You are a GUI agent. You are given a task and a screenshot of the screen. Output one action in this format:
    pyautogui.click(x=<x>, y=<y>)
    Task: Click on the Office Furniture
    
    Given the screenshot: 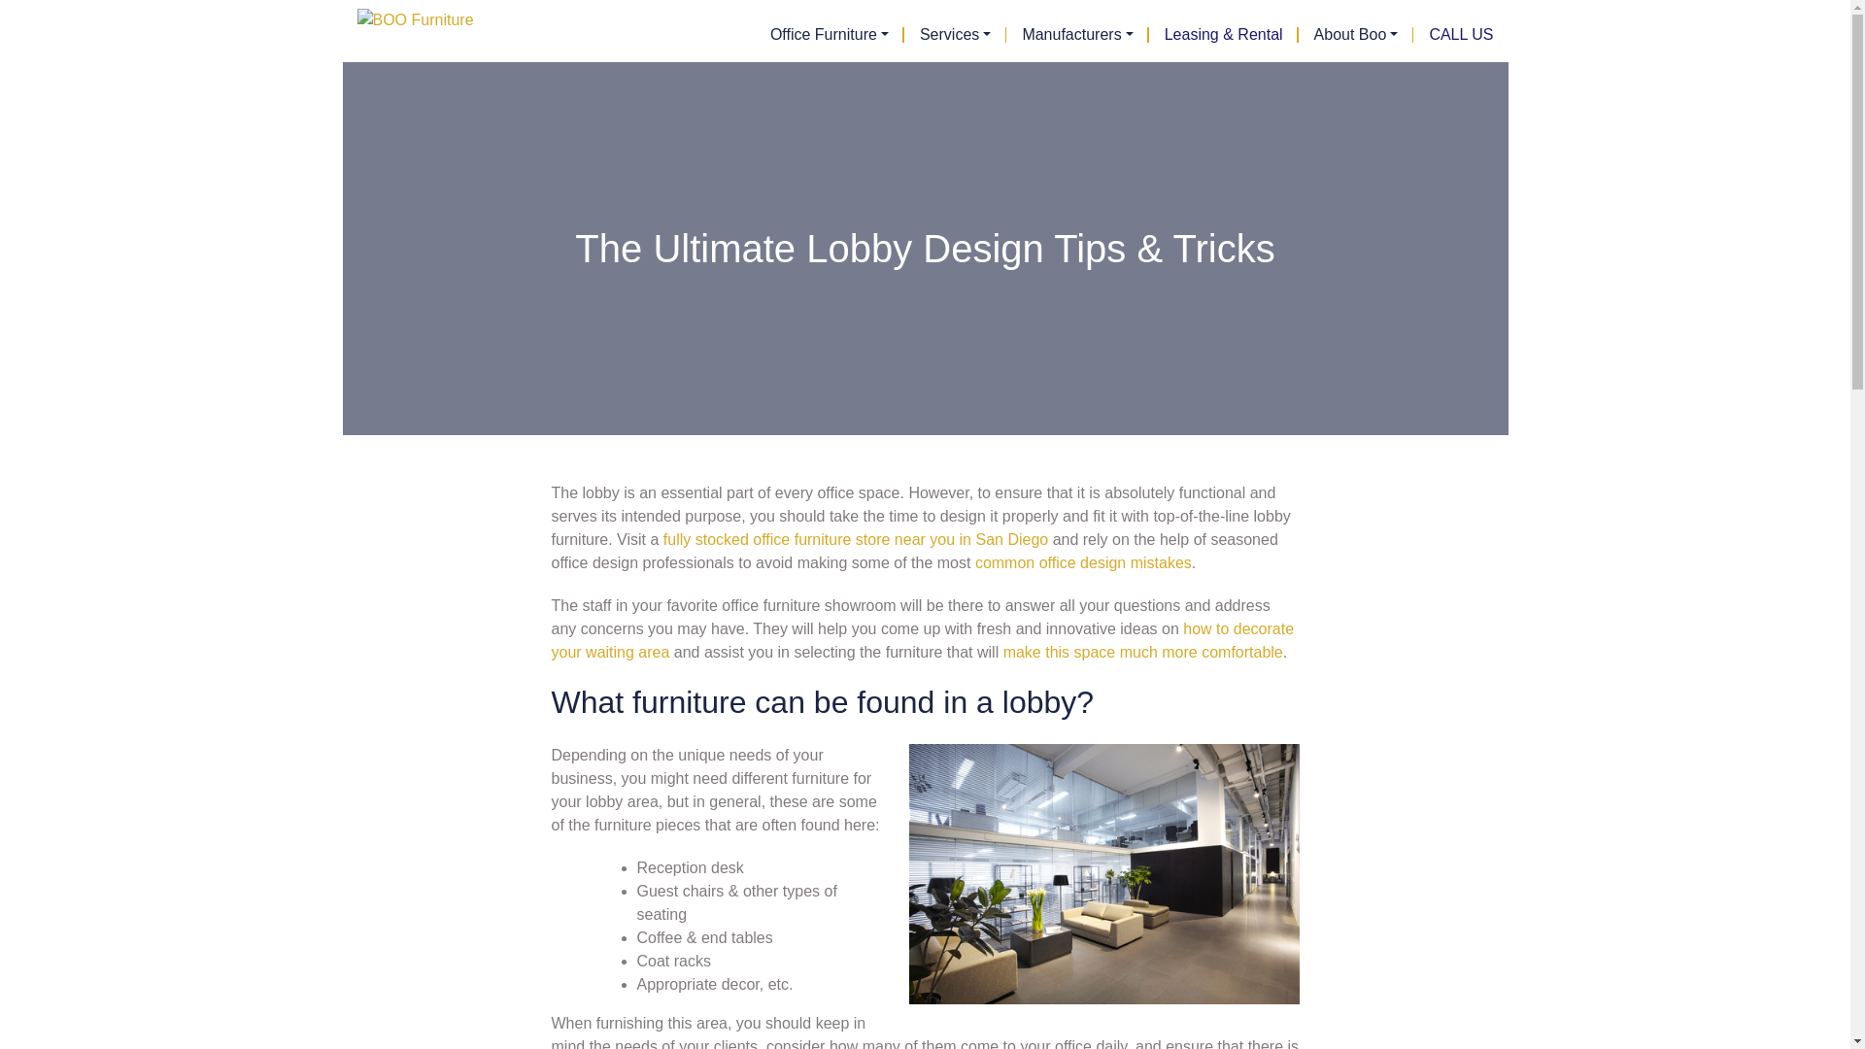 What is the action you would take?
    pyautogui.click(x=830, y=35)
    